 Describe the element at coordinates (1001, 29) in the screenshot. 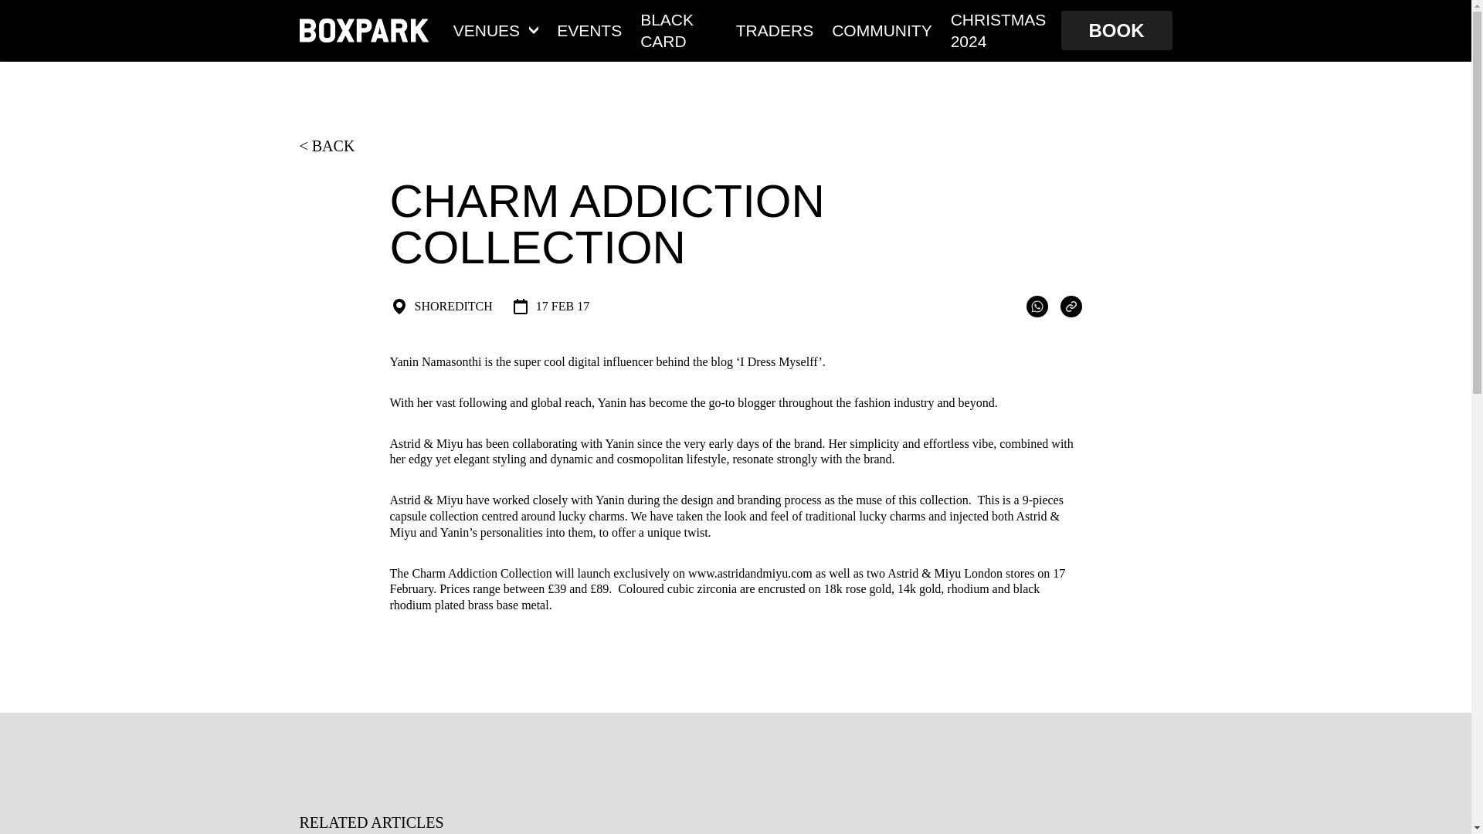

I see `CHRISTMAS 2024` at that location.